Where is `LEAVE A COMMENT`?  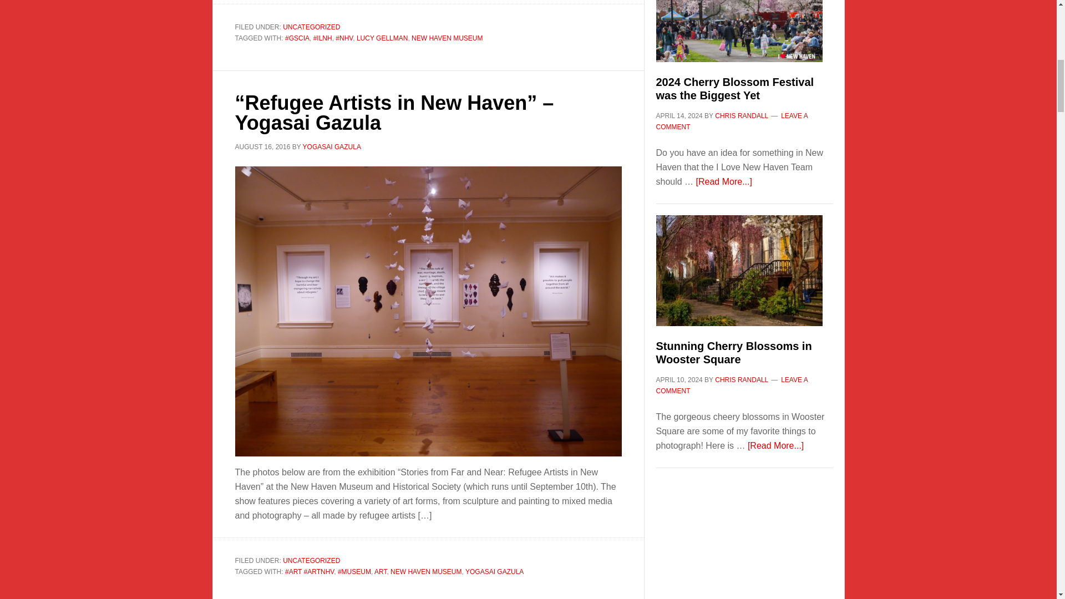 LEAVE A COMMENT is located at coordinates (731, 121).